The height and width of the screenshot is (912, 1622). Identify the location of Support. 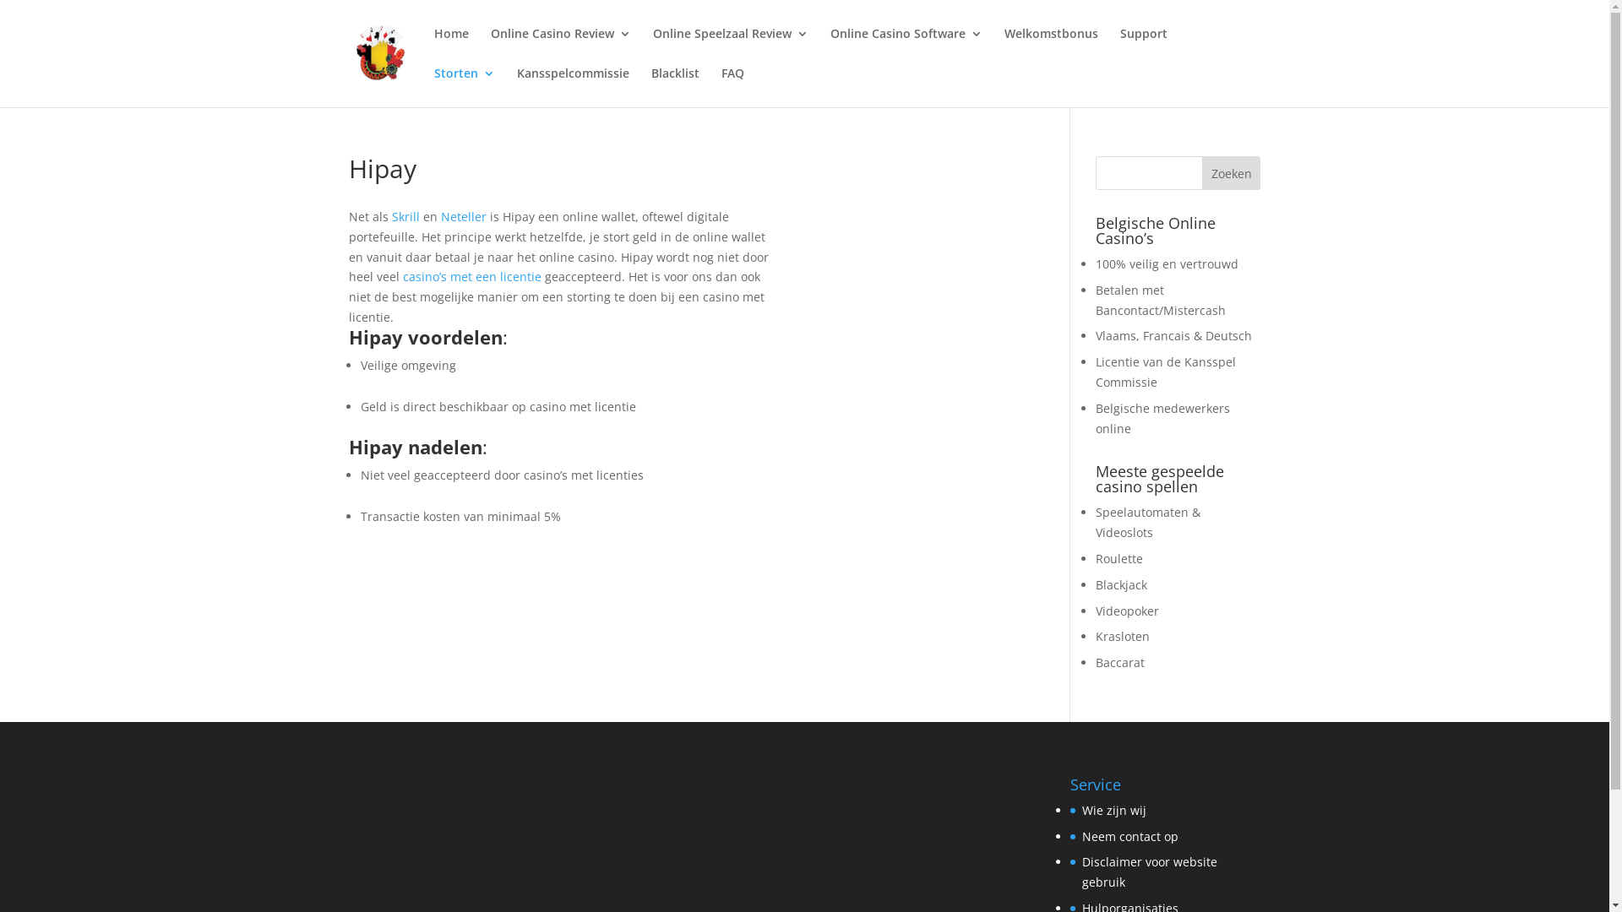
(1144, 47).